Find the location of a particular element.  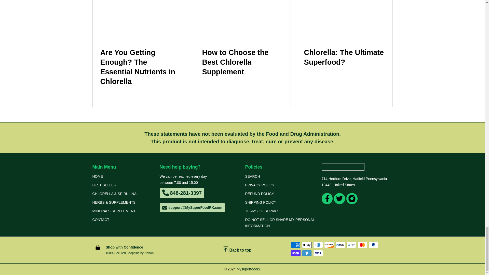

How to Choose the Best Chlorella Supplement is located at coordinates (235, 62).